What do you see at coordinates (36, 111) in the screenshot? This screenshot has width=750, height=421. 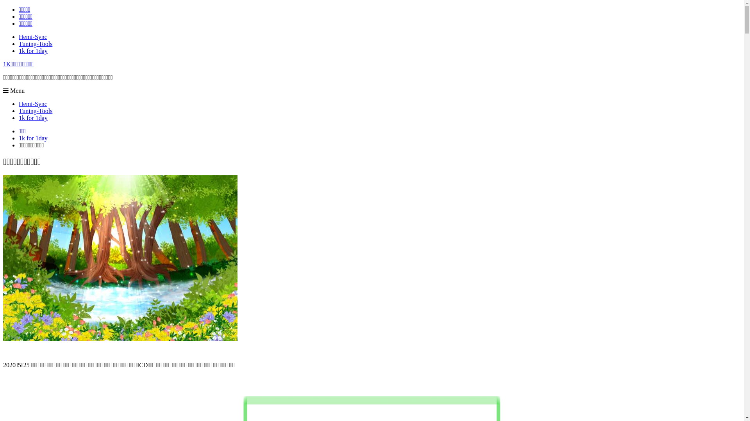 I see `Tuning-Tools` at bounding box center [36, 111].